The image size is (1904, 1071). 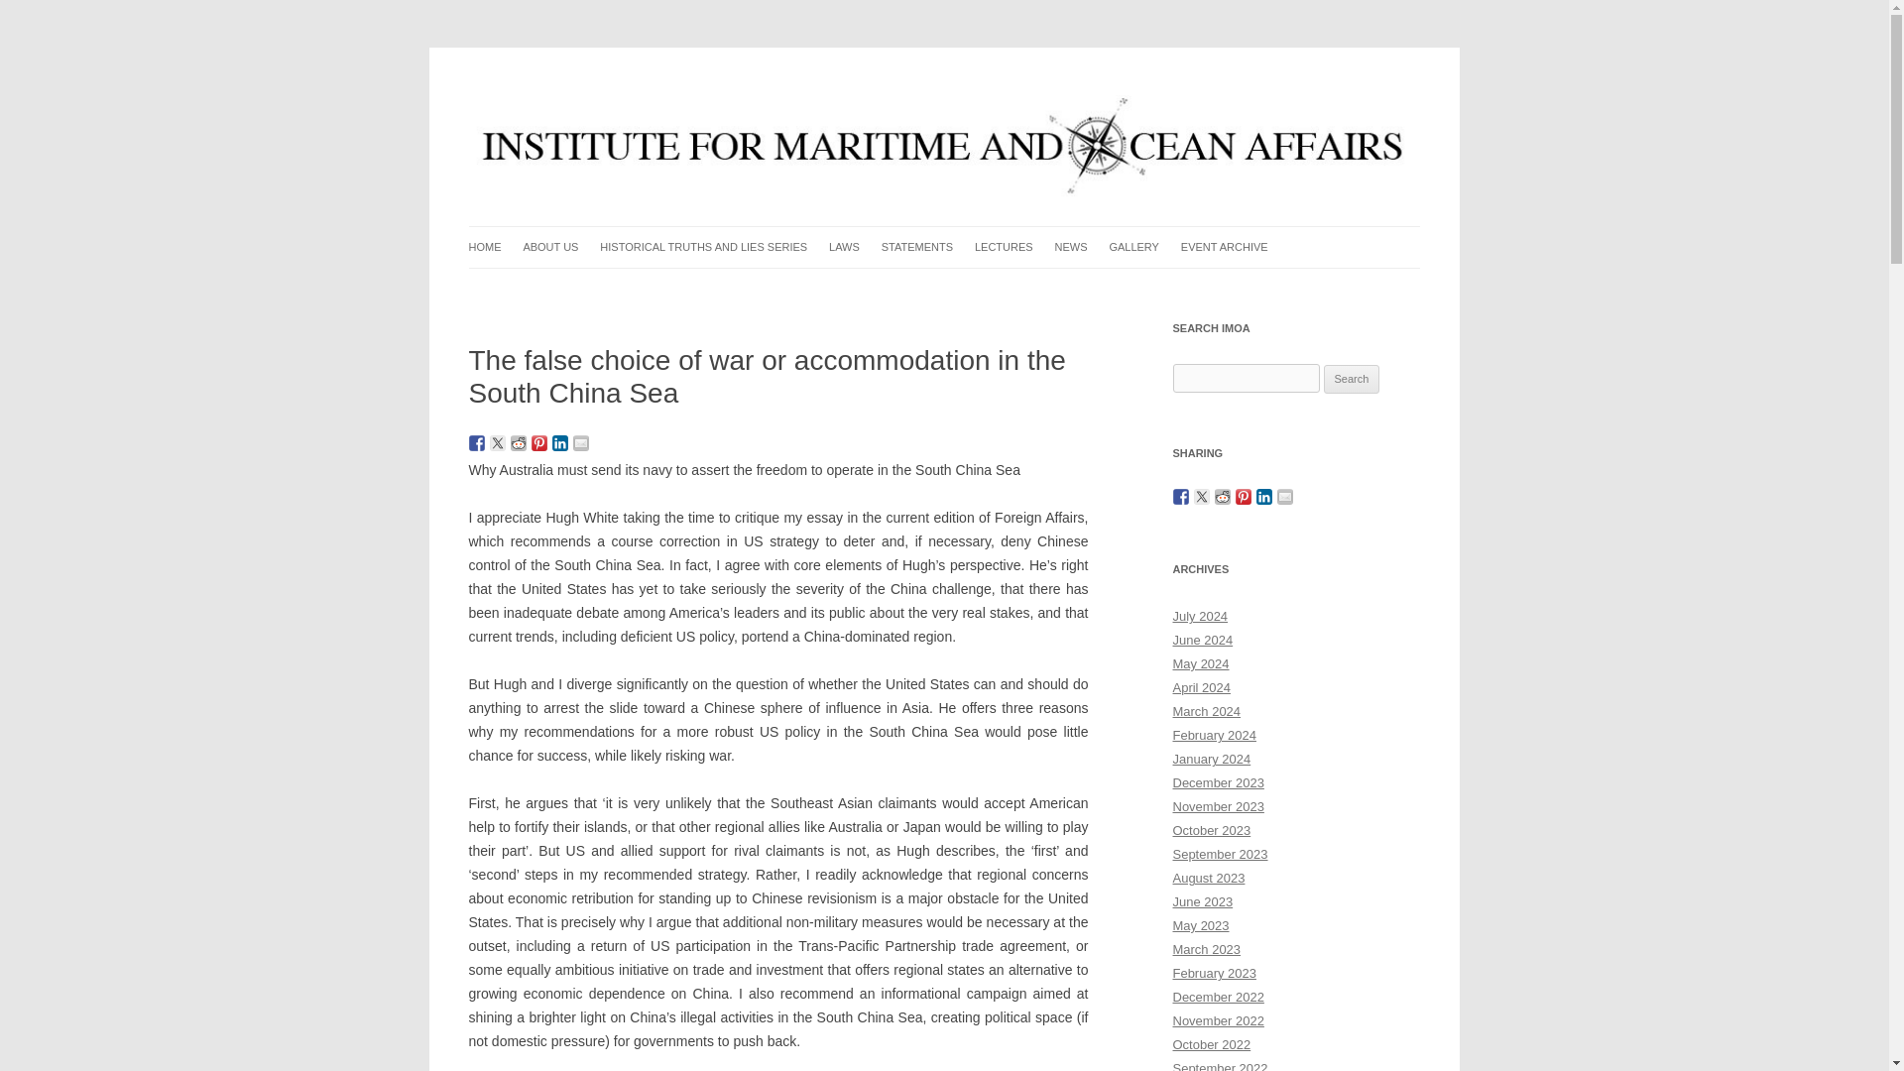 What do you see at coordinates (539, 442) in the screenshot?
I see `Pin it with Pinterest` at bounding box center [539, 442].